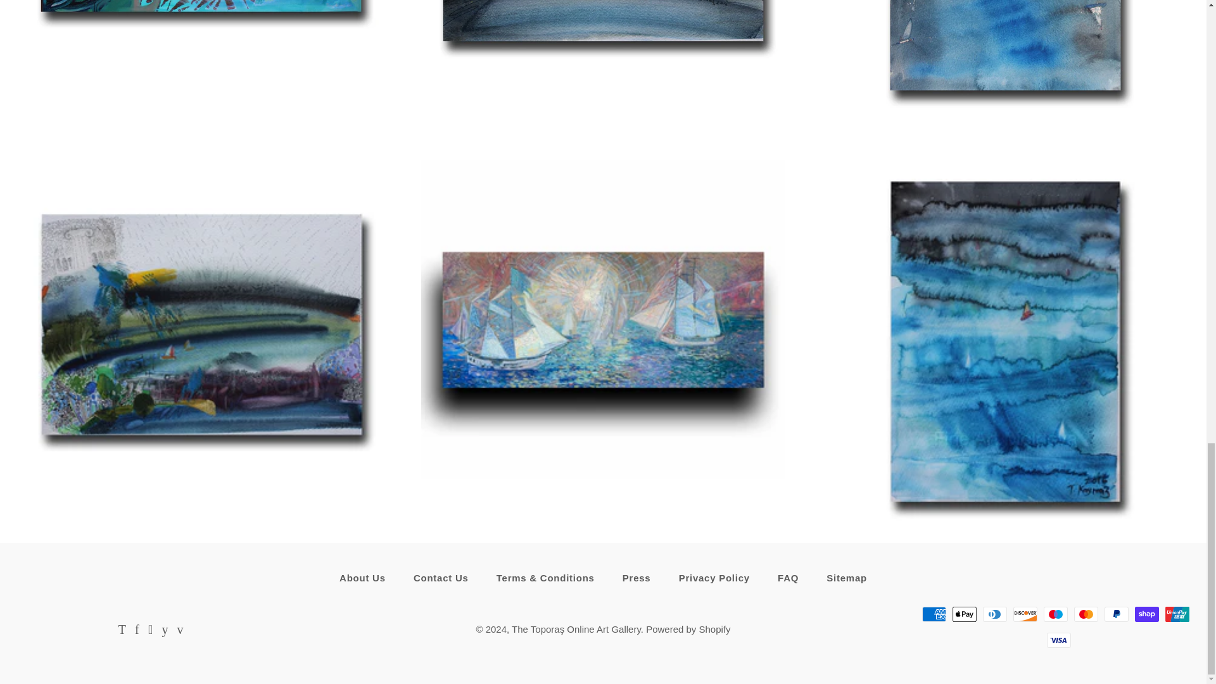 This screenshot has width=1216, height=684. What do you see at coordinates (964, 614) in the screenshot?
I see `Apple Pay` at bounding box center [964, 614].